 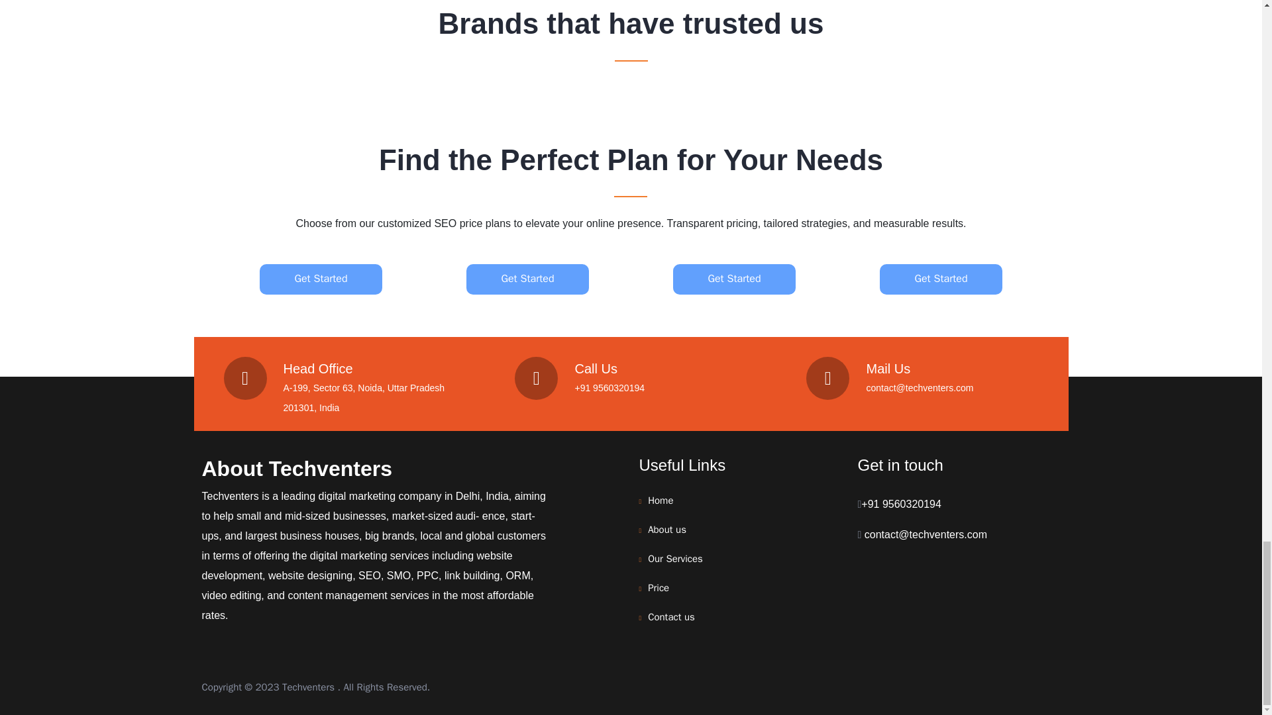 What do you see at coordinates (666, 529) in the screenshot?
I see `About us` at bounding box center [666, 529].